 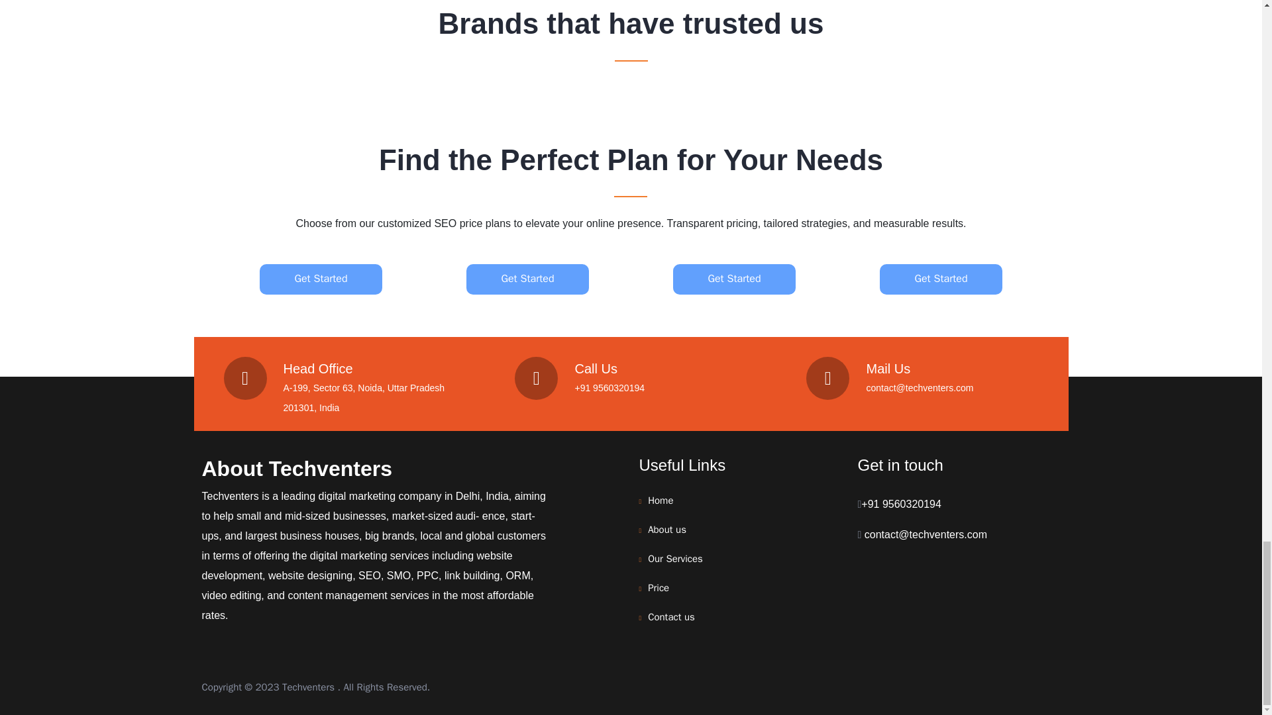 What do you see at coordinates (666, 529) in the screenshot?
I see `About us` at bounding box center [666, 529].